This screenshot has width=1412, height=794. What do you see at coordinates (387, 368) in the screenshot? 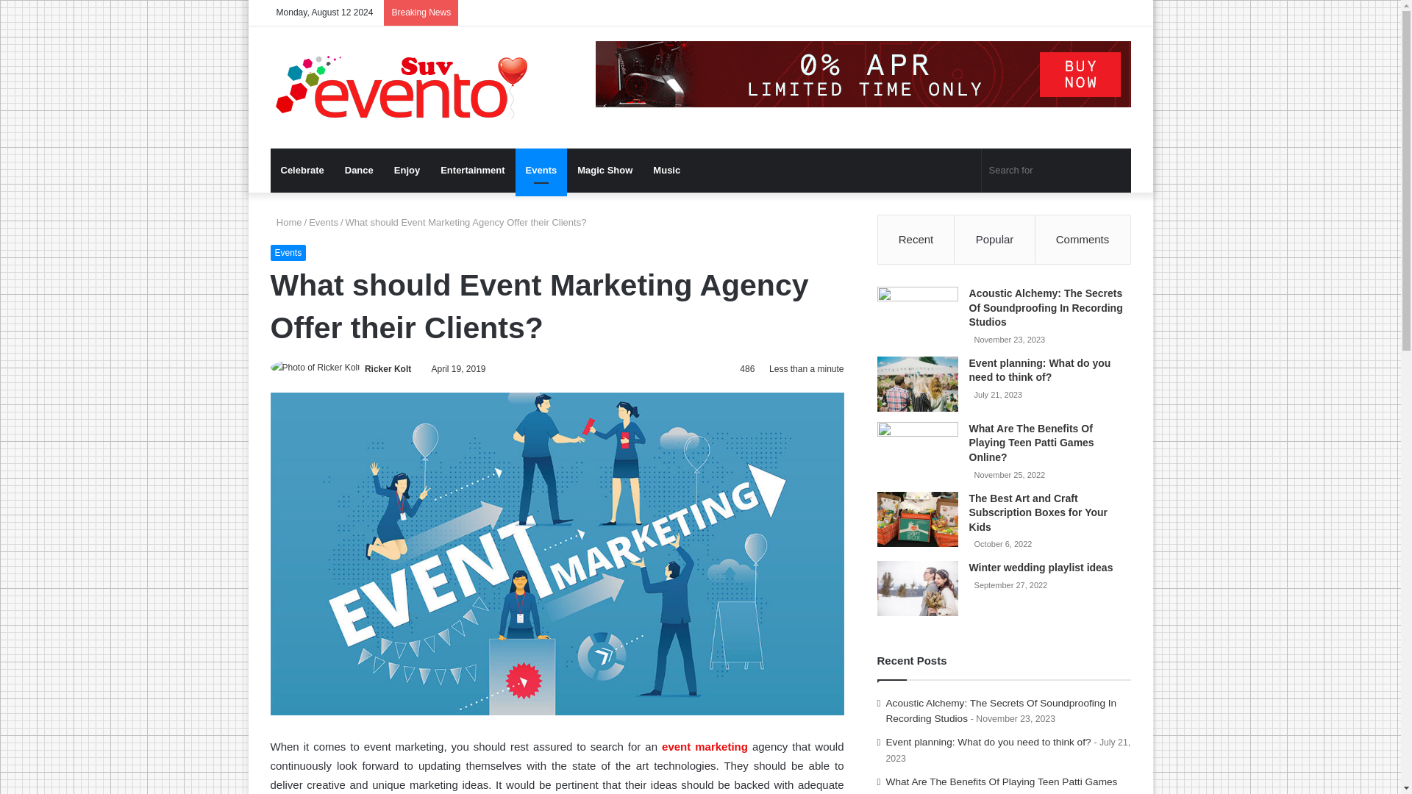
I see `Ricker Kolt` at bounding box center [387, 368].